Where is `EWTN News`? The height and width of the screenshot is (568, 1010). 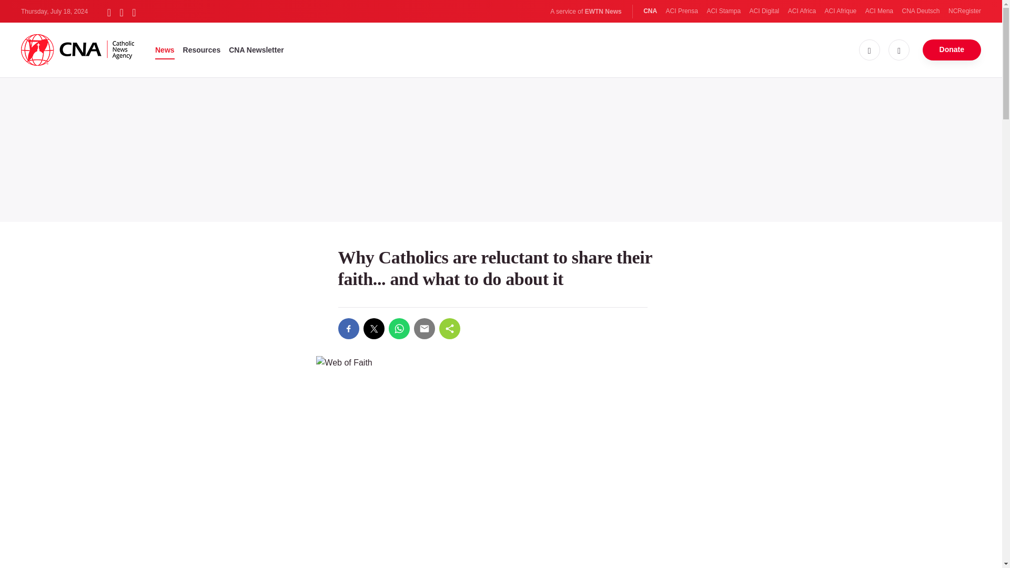
EWTN News is located at coordinates (603, 12).